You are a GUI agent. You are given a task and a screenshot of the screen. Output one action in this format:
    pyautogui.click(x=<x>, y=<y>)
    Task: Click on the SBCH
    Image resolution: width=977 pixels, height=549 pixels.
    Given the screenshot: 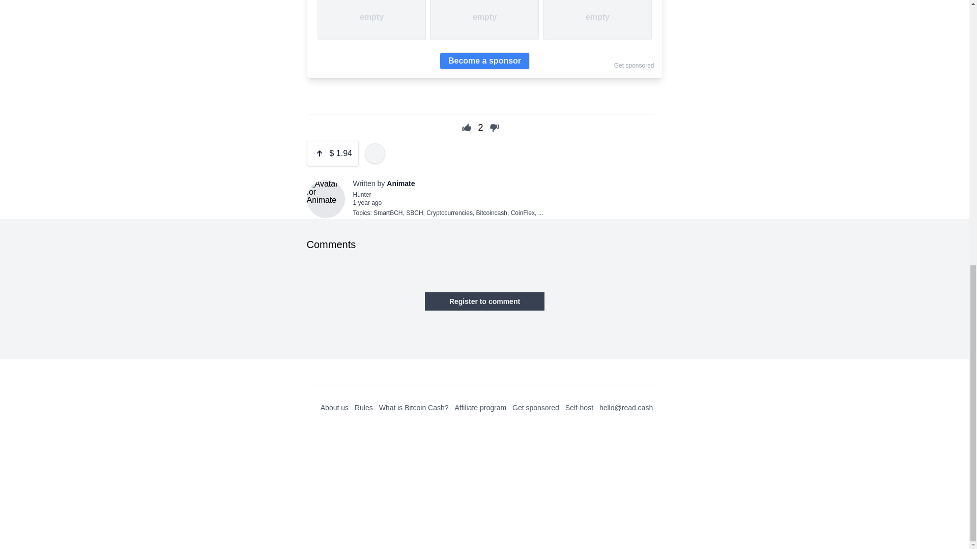 What is the action you would take?
    pyautogui.click(x=414, y=212)
    